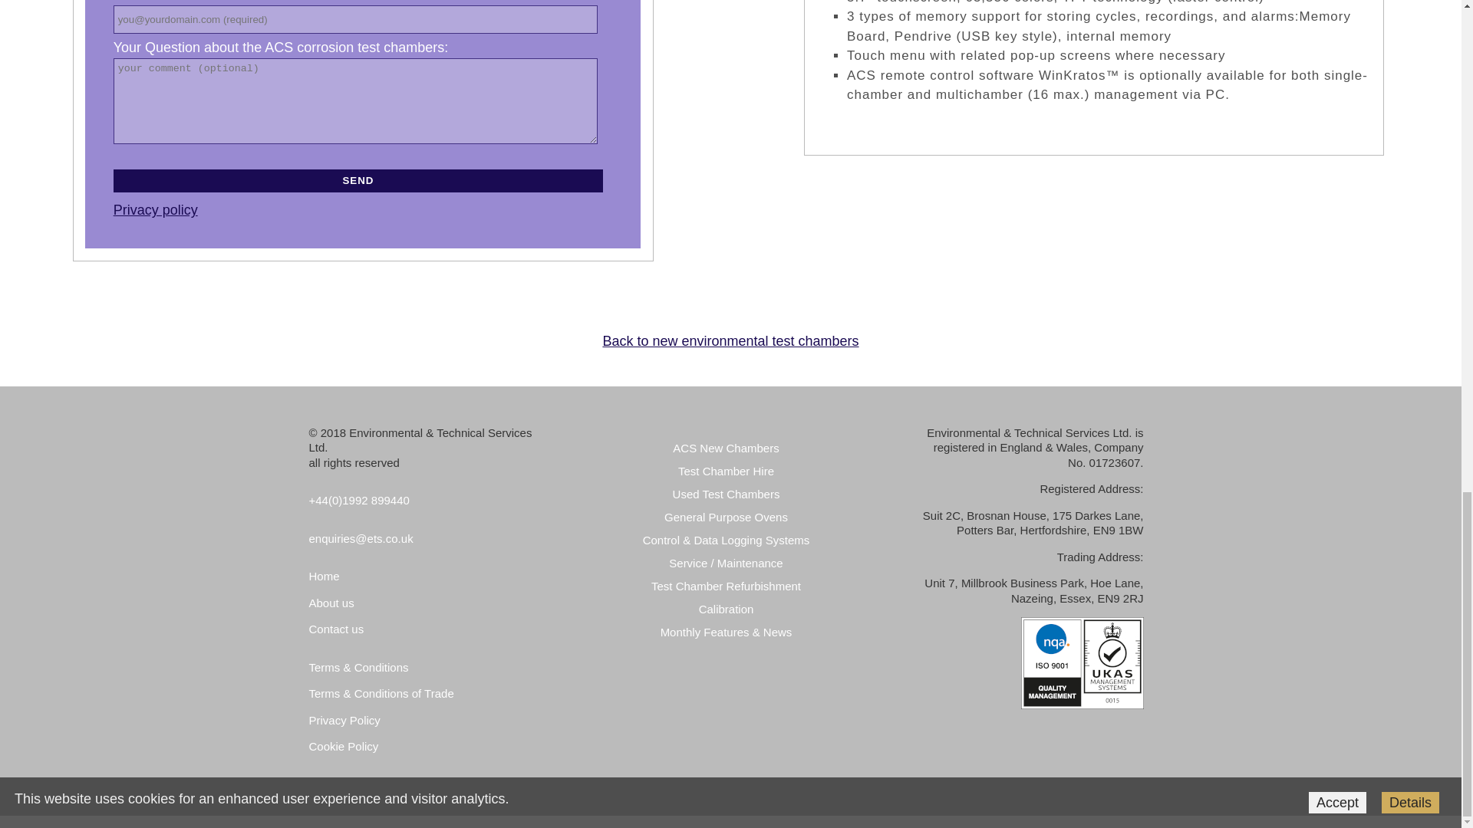 This screenshot has height=828, width=1473. What do you see at coordinates (730, 340) in the screenshot?
I see `Back to new environmental test chambers` at bounding box center [730, 340].